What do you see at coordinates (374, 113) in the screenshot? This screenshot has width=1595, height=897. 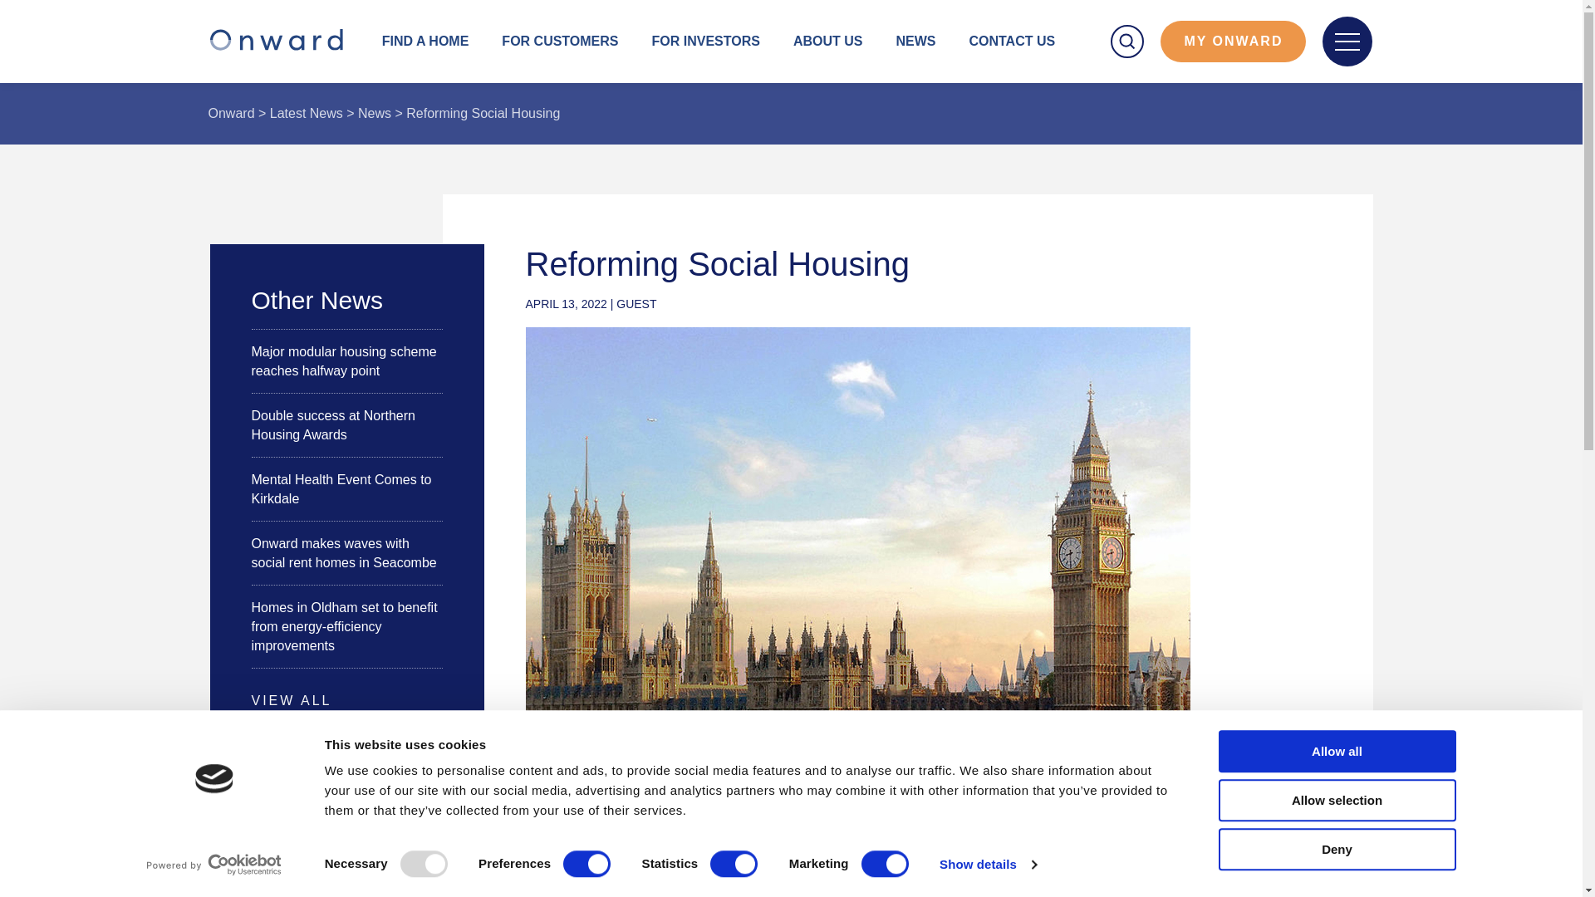 I see `Go to the News Category archives.` at bounding box center [374, 113].